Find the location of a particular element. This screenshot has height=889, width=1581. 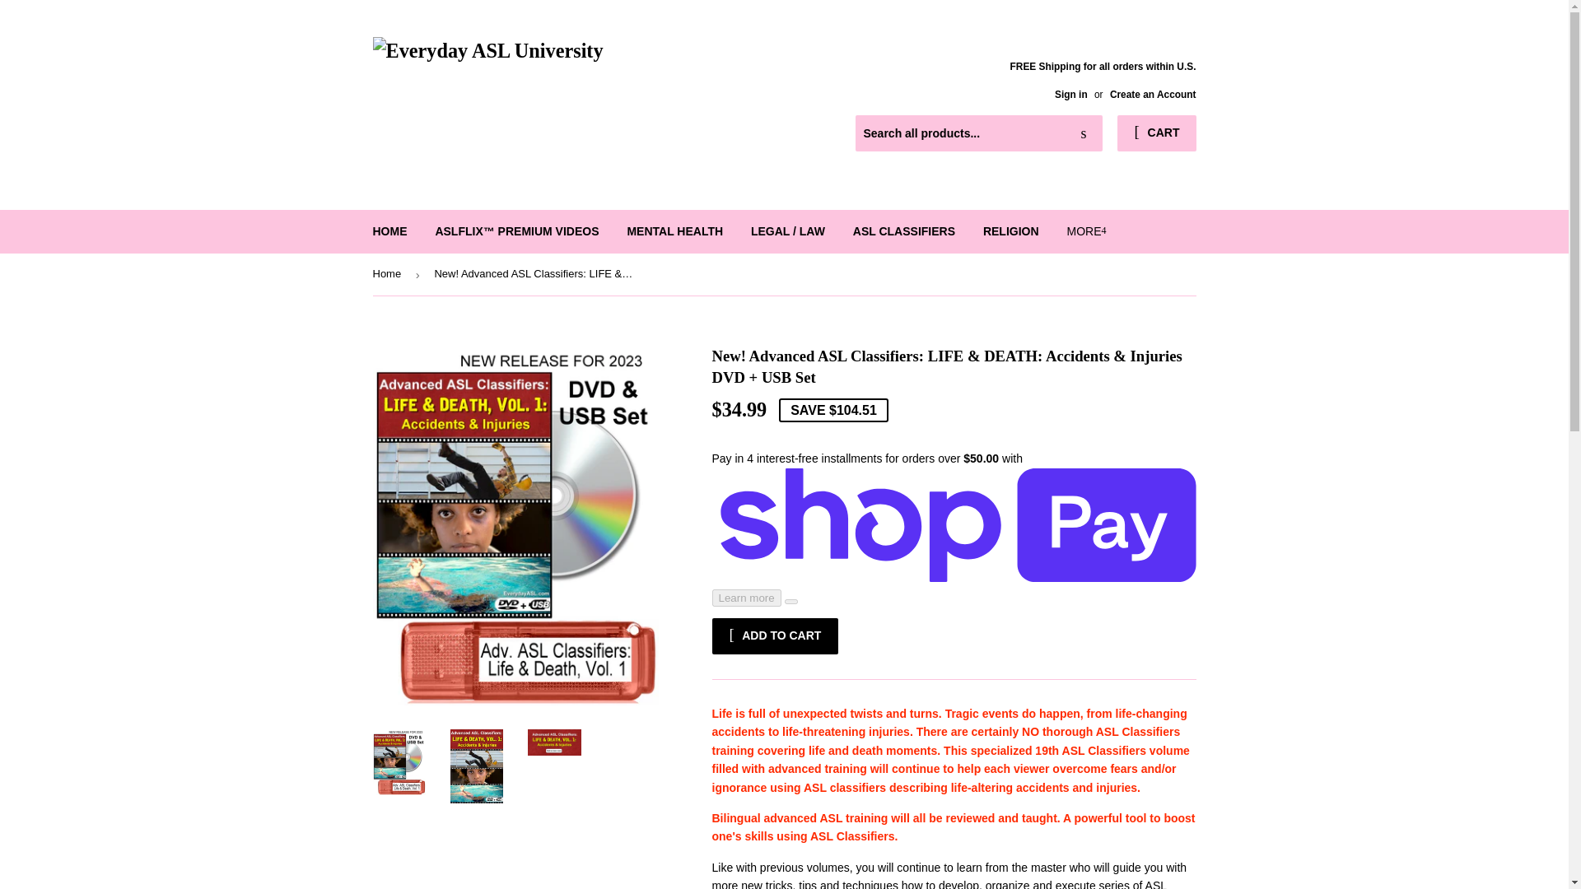

HOME is located at coordinates (390, 230).